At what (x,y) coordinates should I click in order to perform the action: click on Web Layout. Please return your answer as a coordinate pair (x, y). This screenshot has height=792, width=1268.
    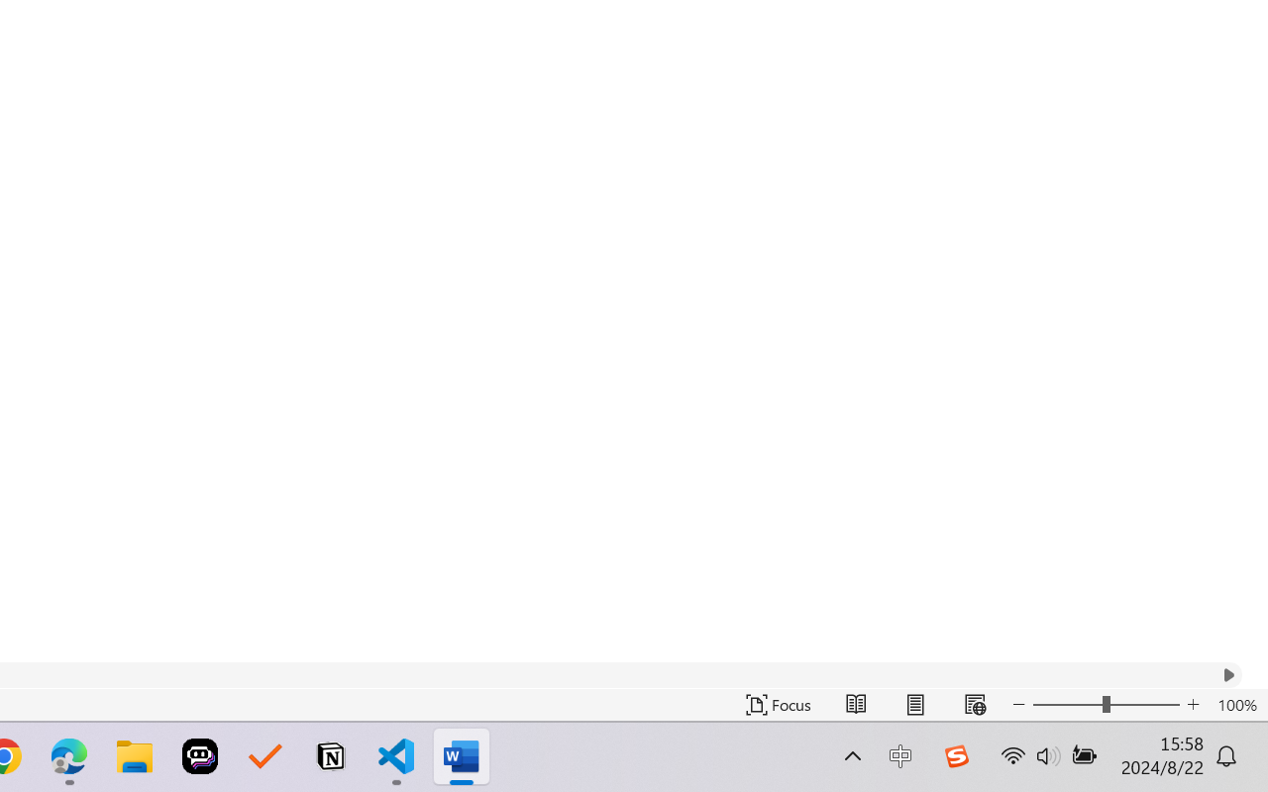
    Looking at the image, I should click on (975, 705).